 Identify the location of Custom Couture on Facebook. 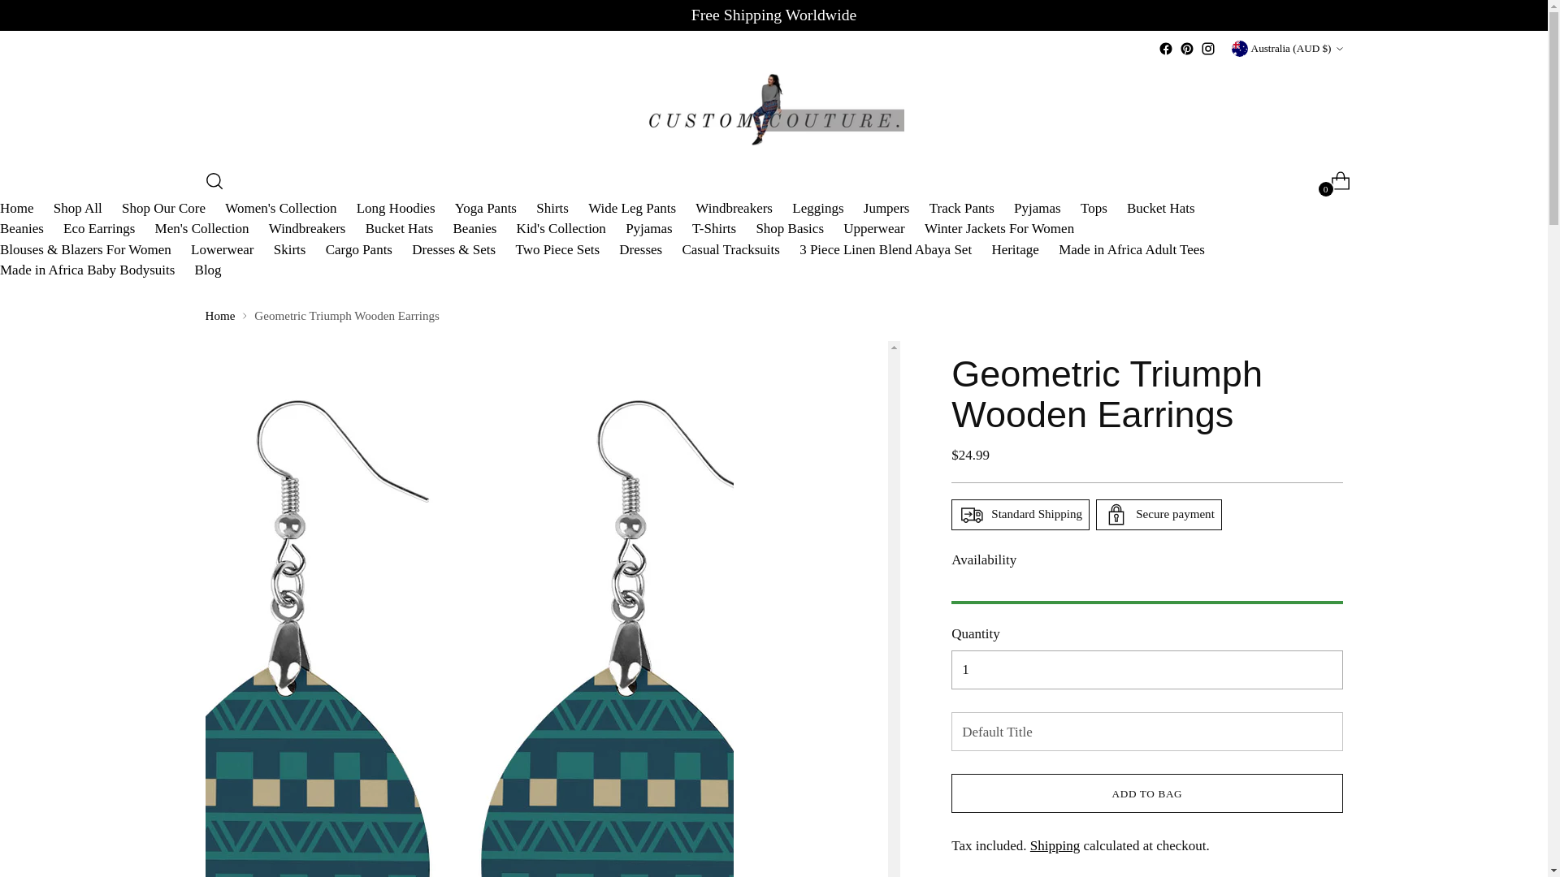
(1165, 49).